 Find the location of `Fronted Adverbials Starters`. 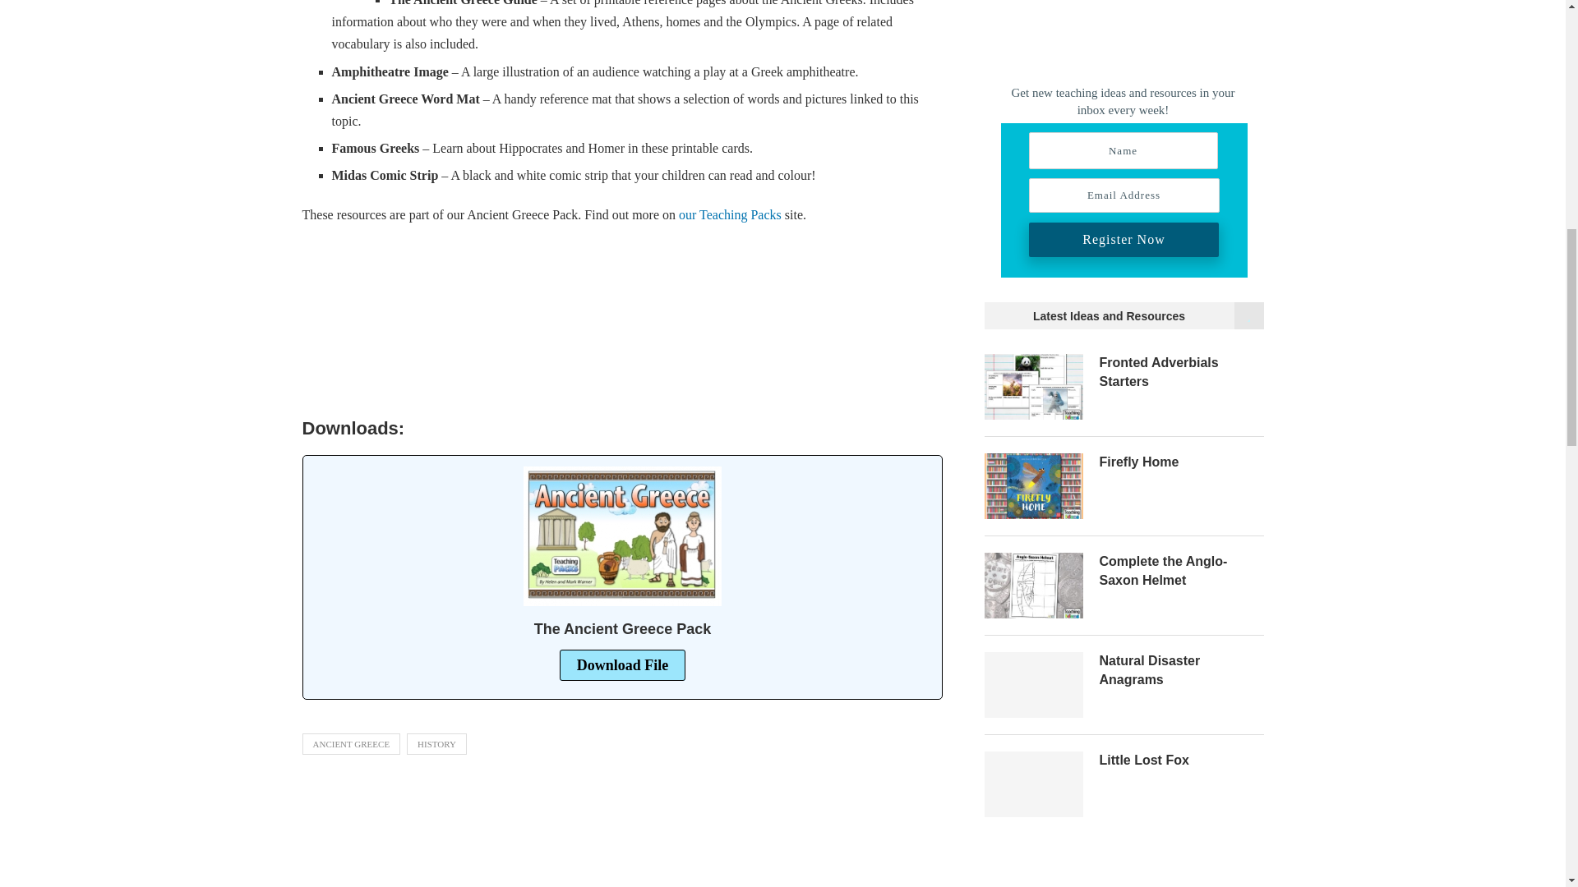

Fronted Adverbials Starters is located at coordinates (1182, 372).